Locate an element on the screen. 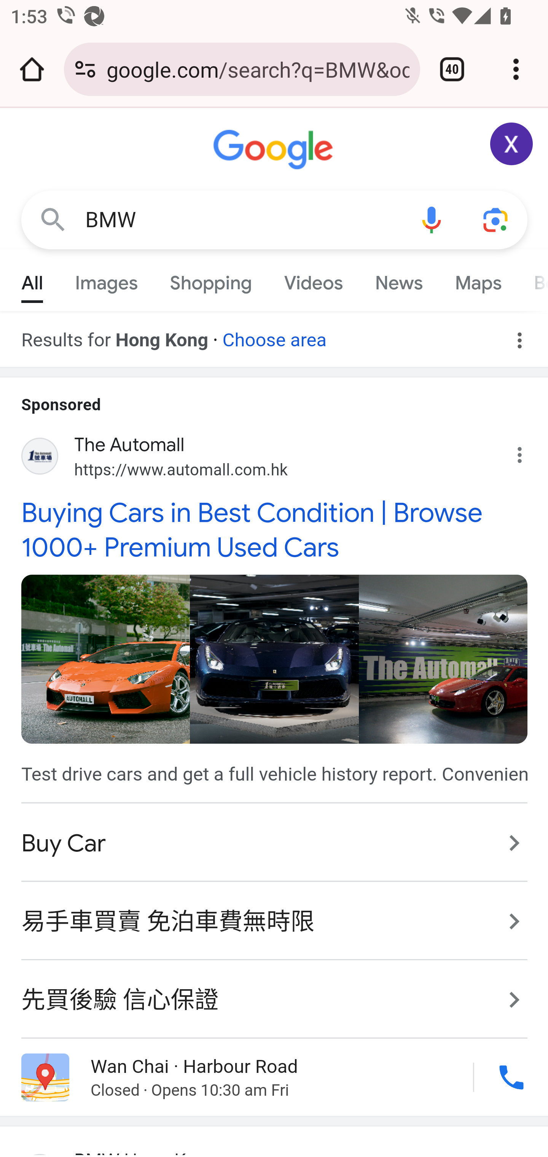 The width and height of the screenshot is (548, 1157). Open the home page is located at coordinates (32, 69).